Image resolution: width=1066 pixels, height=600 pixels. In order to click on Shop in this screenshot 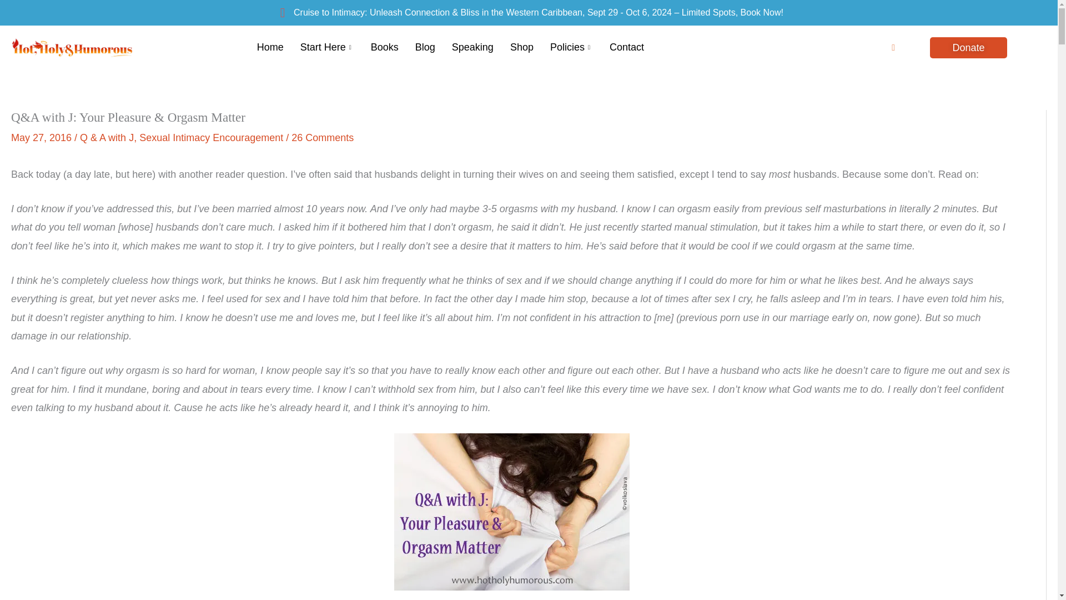, I will do `click(522, 48)`.